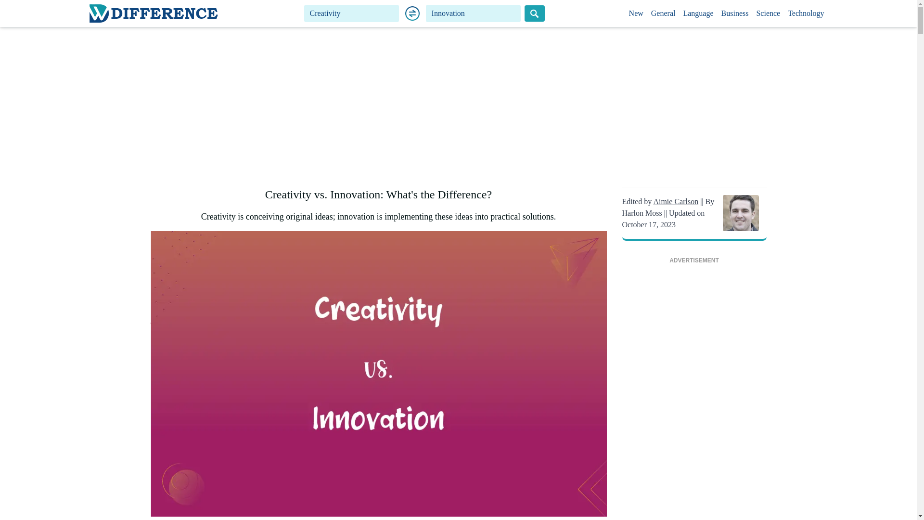 This screenshot has width=924, height=520. I want to click on Innovation, so click(474, 13).